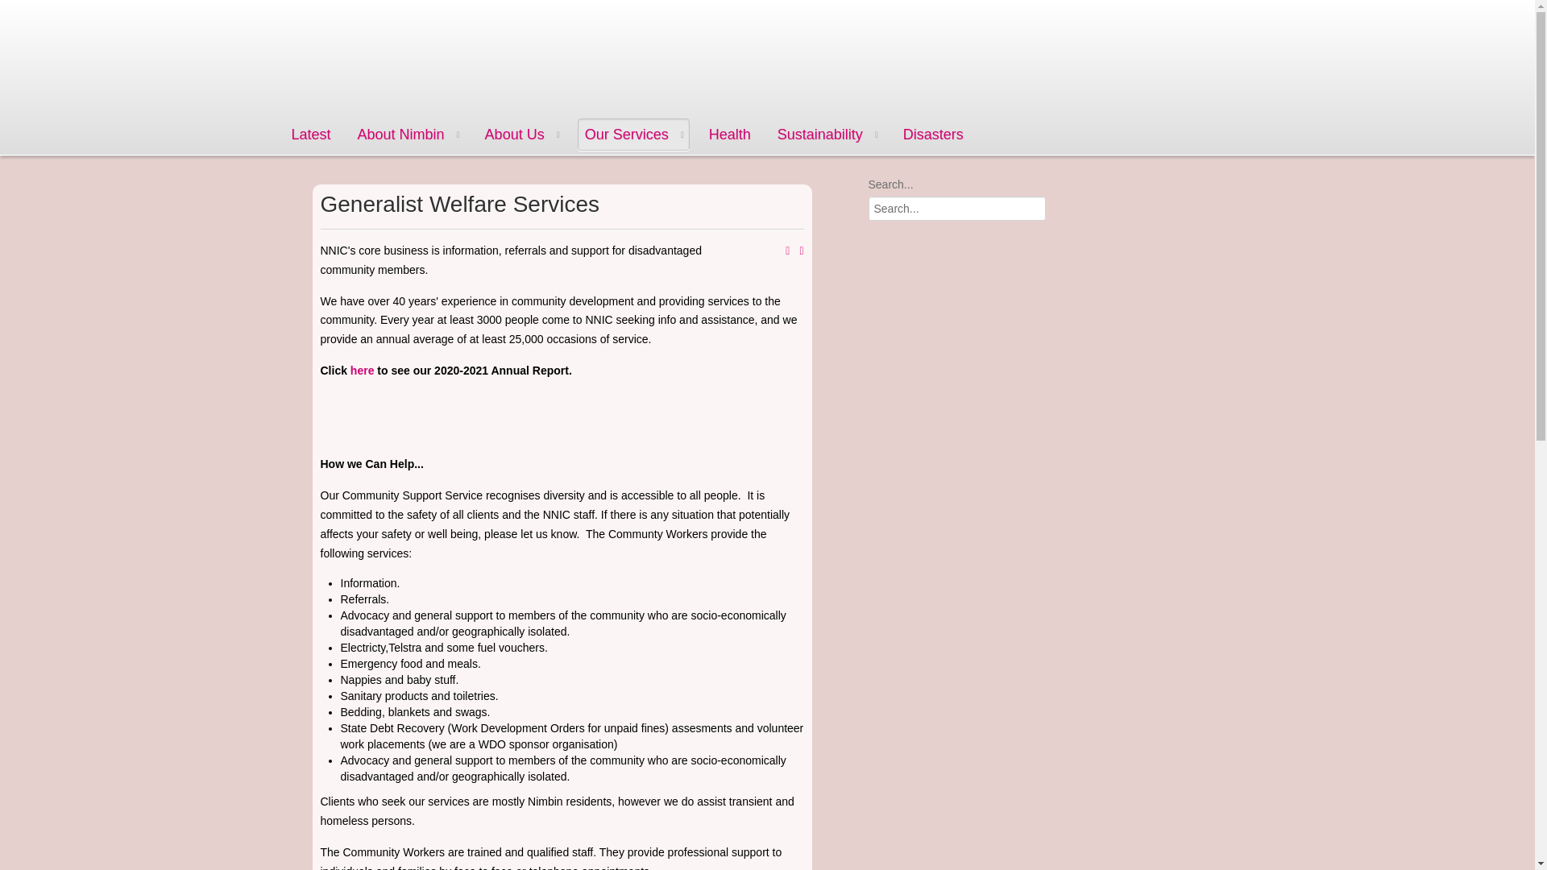 This screenshot has height=870, width=1547. What do you see at coordinates (801, 251) in the screenshot?
I see `Email` at bounding box center [801, 251].